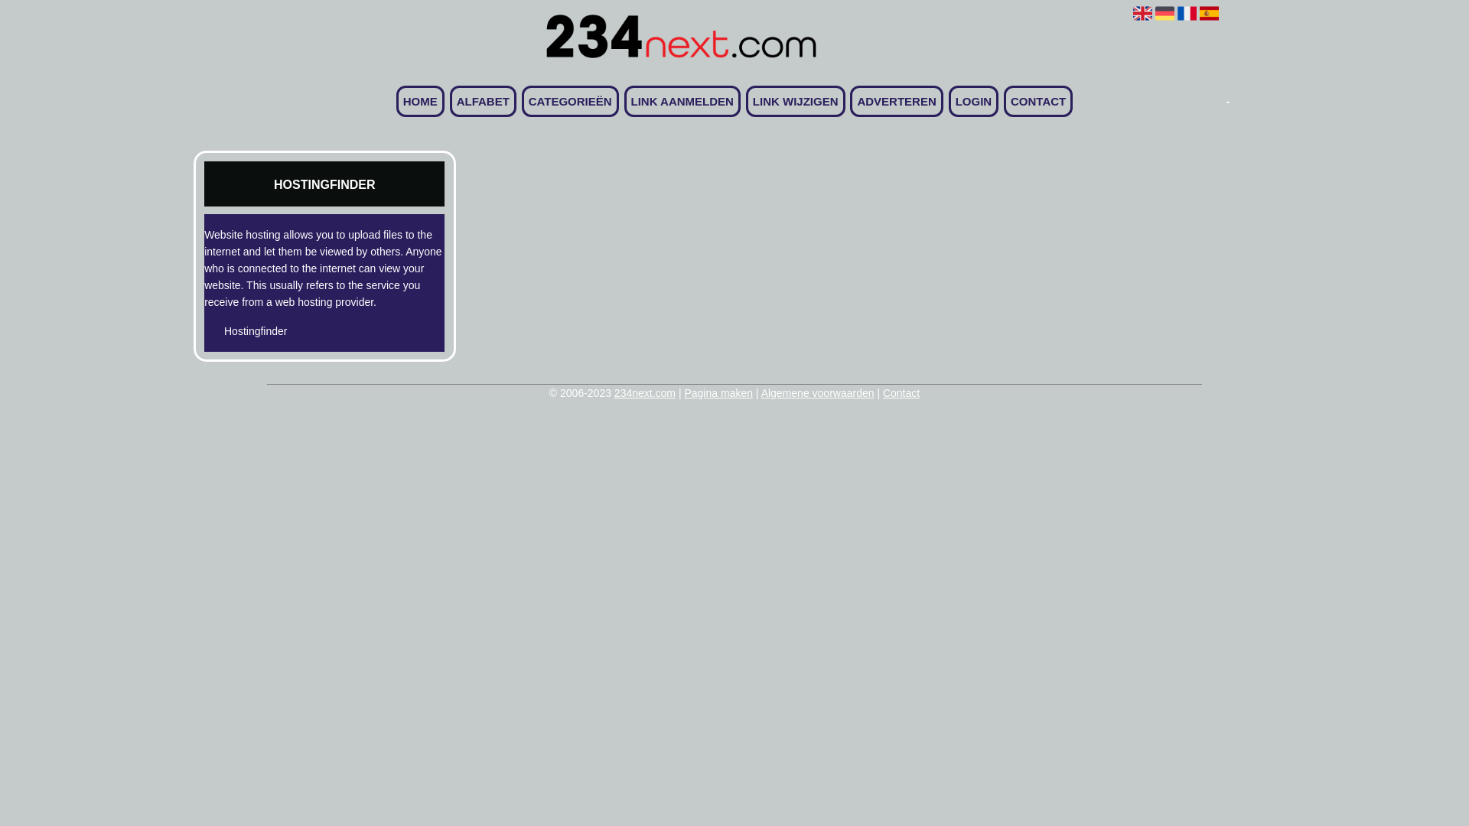 This screenshot has height=826, width=1469. What do you see at coordinates (796, 101) in the screenshot?
I see `LINK WIJZIGEN` at bounding box center [796, 101].